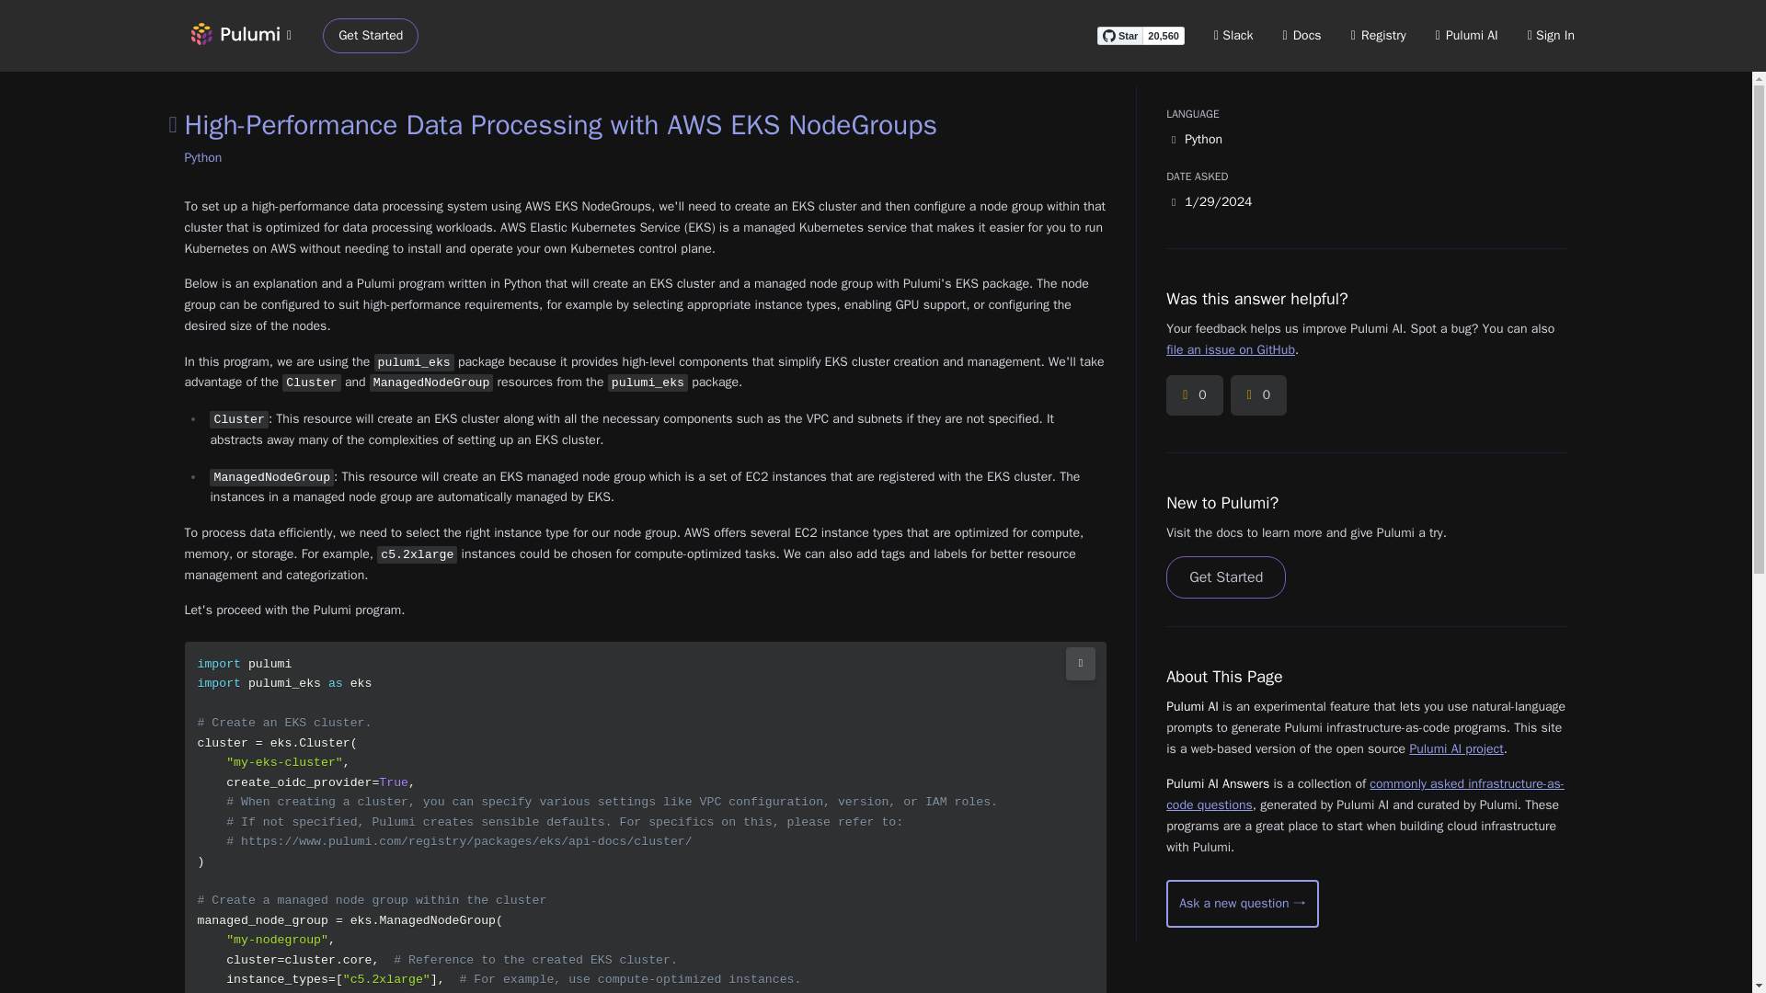  I want to click on file an issue on GitHub, so click(1230, 349).